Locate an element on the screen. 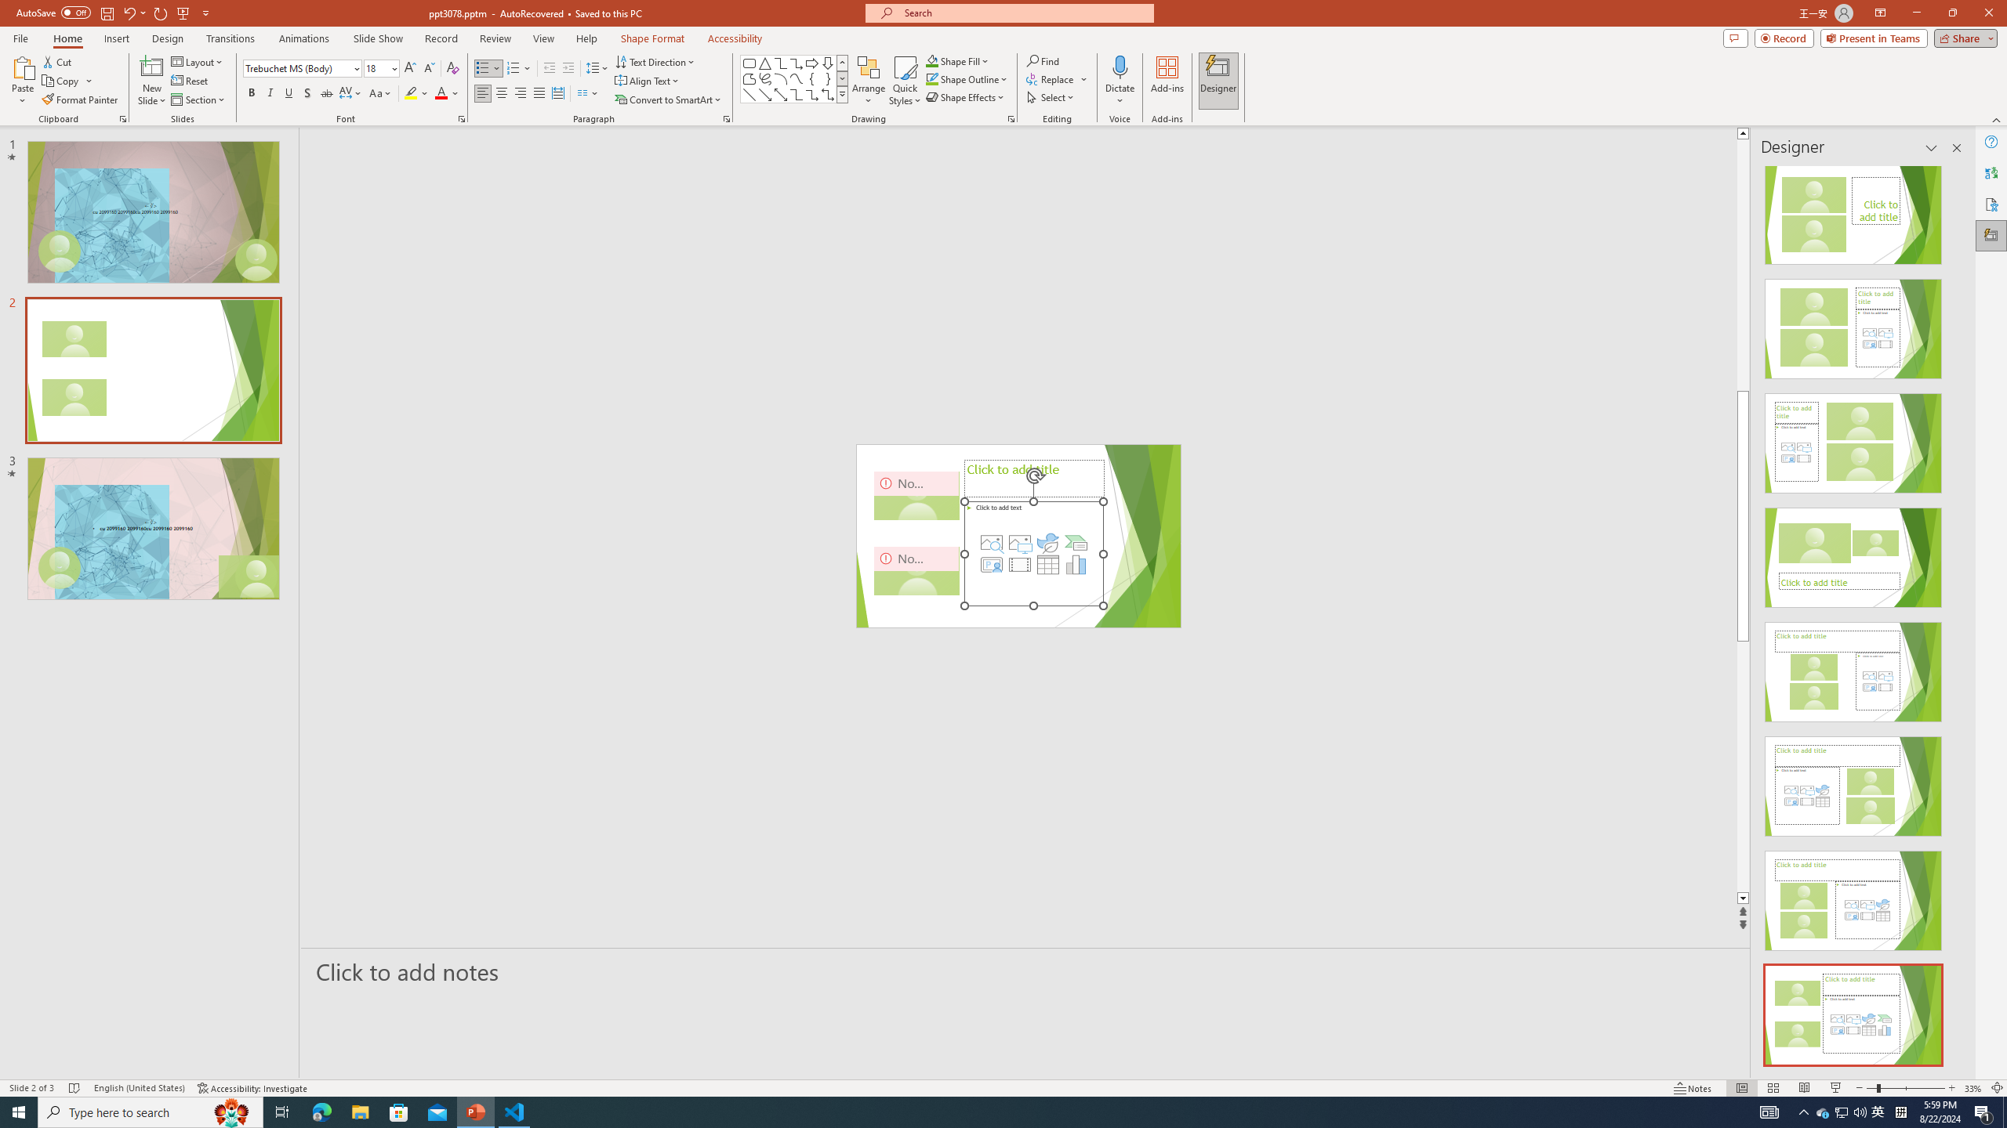 The width and height of the screenshot is (2007, 1128). Camera 3, No camera detected. is located at coordinates (945, 536).